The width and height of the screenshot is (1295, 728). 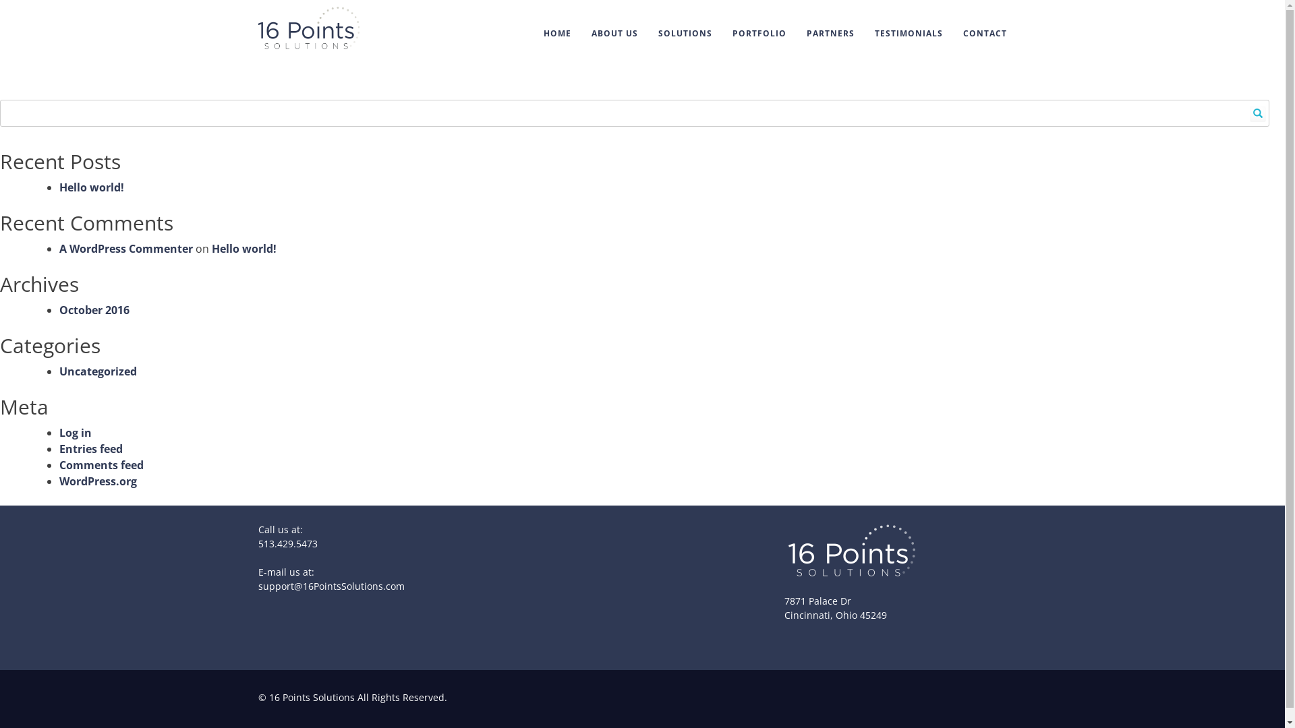 What do you see at coordinates (909, 34) in the screenshot?
I see `TESTIMONIALS` at bounding box center [909, 34].